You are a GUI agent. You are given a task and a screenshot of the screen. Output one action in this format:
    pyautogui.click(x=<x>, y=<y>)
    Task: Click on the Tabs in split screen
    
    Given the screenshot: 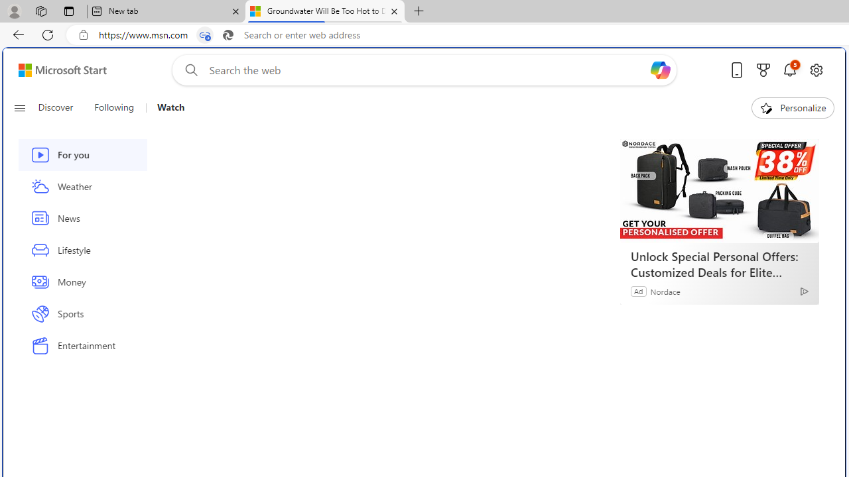 What is the action you would take?
    pyautogui.click(x=204, y=35)
    